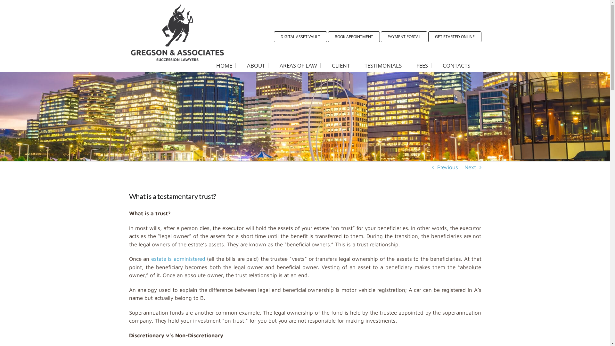  Describe the element at coordinates (341, 65) in the screenshot. I see `CLIENT` at that location.